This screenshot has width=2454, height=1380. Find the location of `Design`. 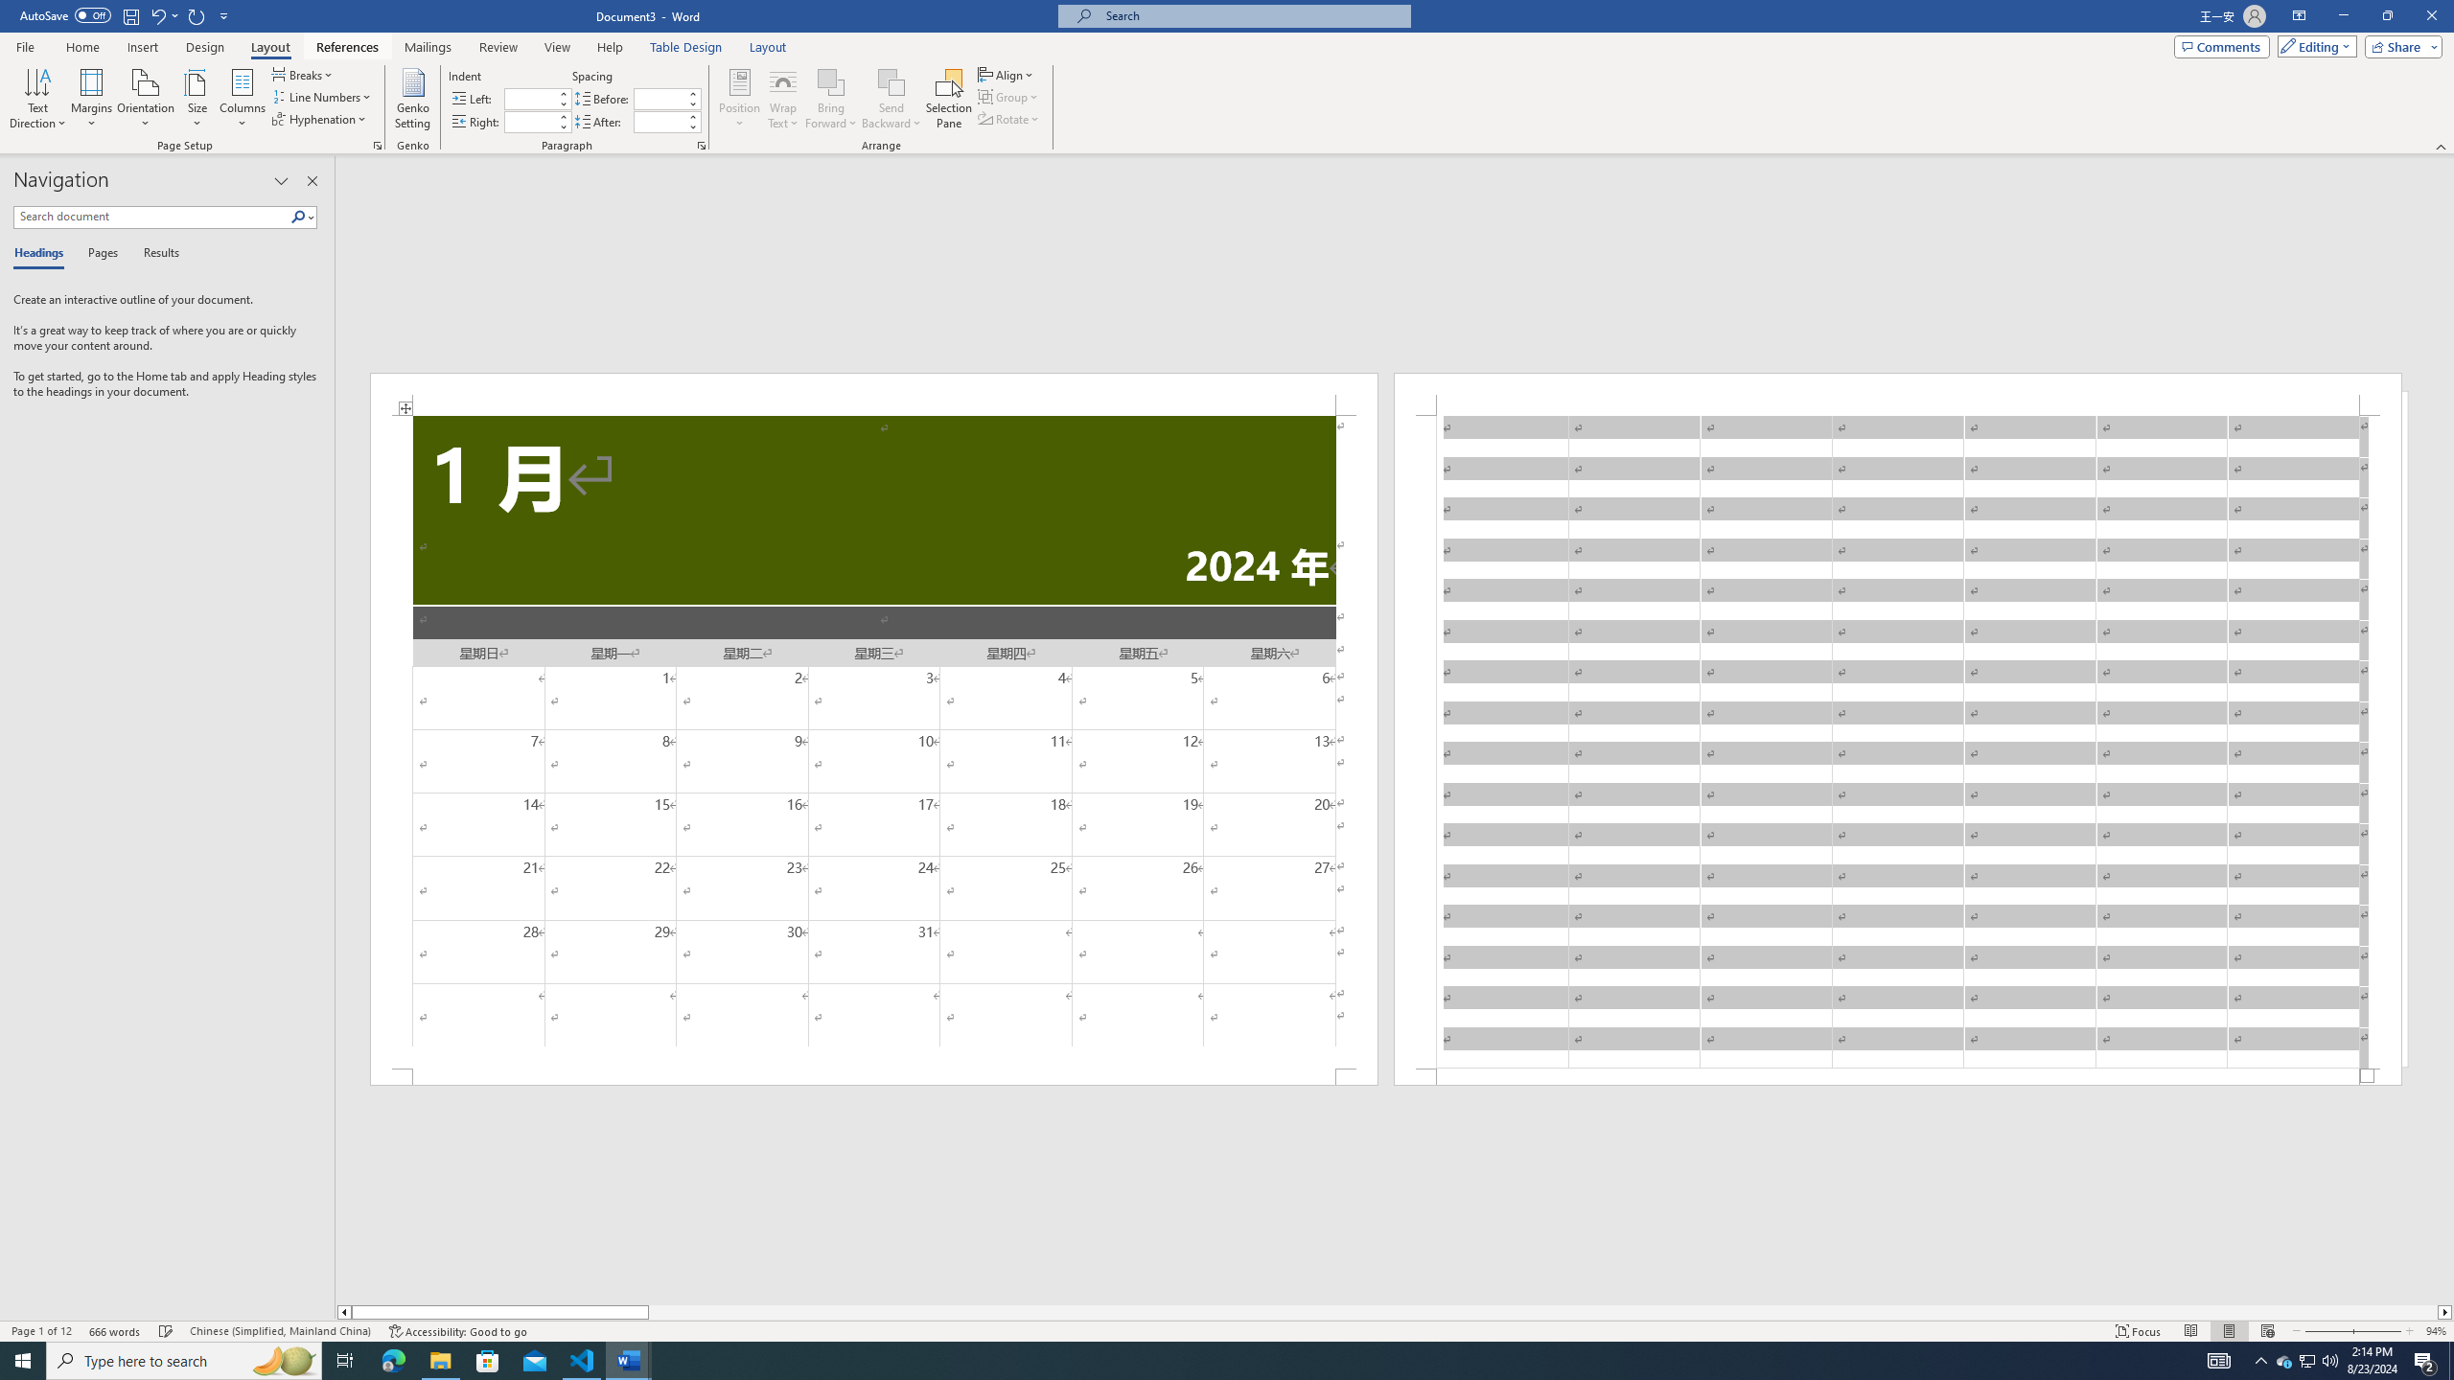

Design is located at coordinates (205, 47).